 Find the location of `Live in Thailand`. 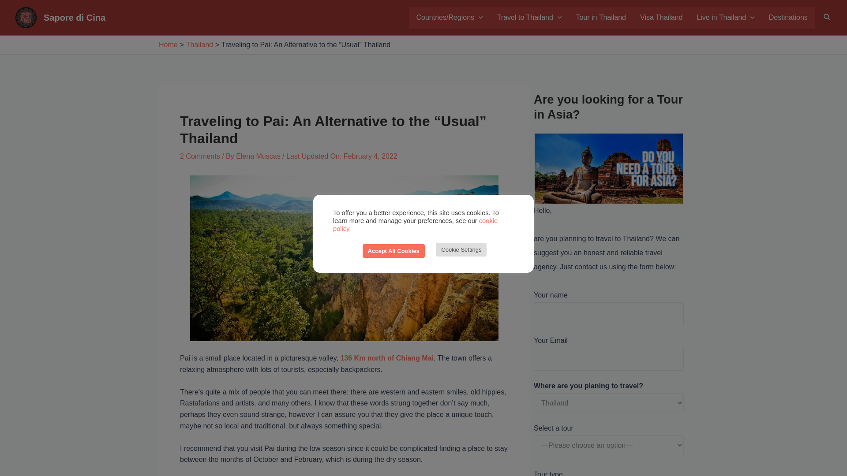

Live in Thailand is located at coordinates (725, 18).